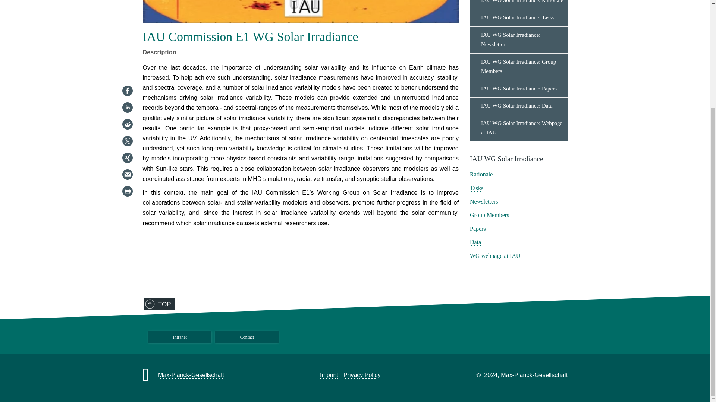 The width and height of the screenshot is (716, 402). I want to click on Print, so click(127, 48).